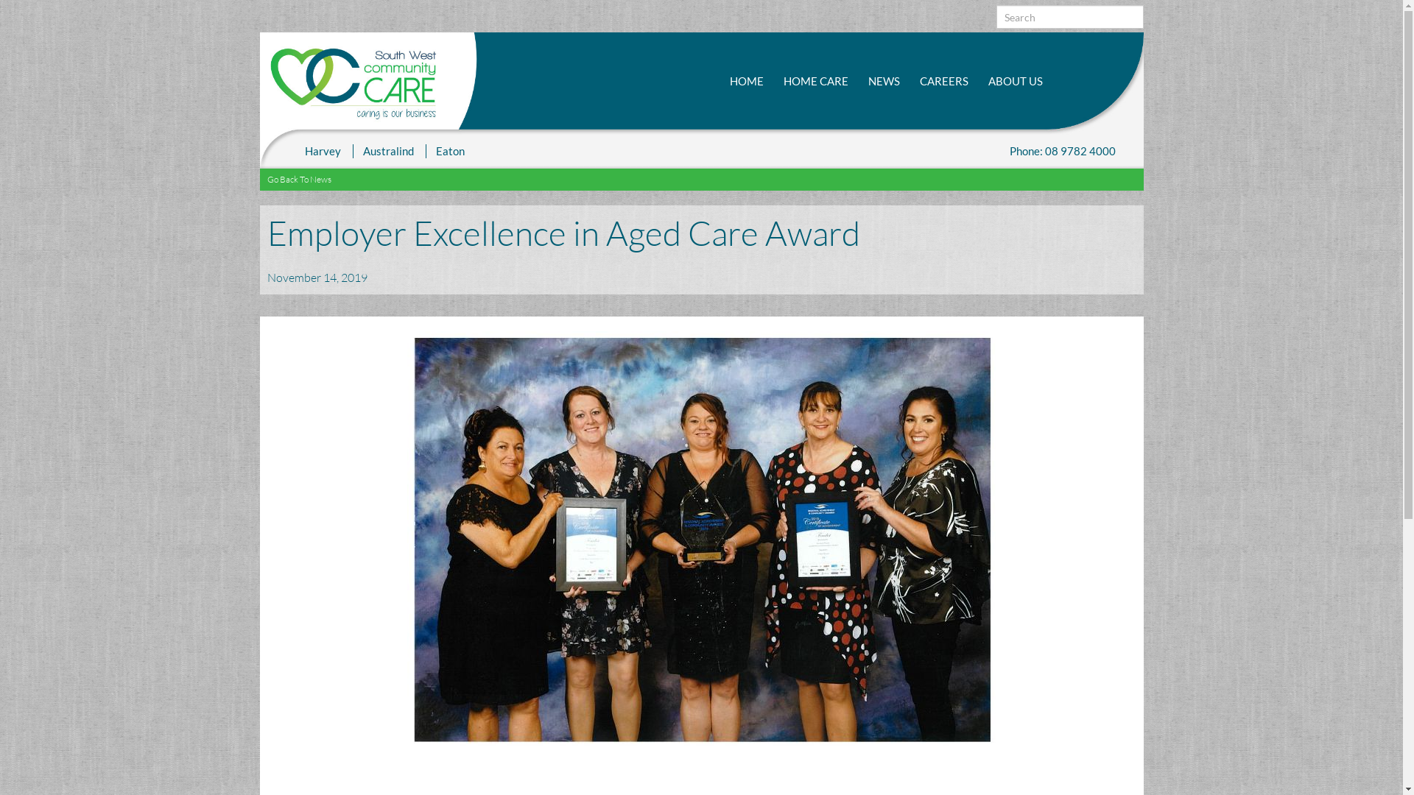 The image size is (1414, 795). Describe the element at coordinates (299, 180) in the screenshot. I see `Go Back To News` at that location.